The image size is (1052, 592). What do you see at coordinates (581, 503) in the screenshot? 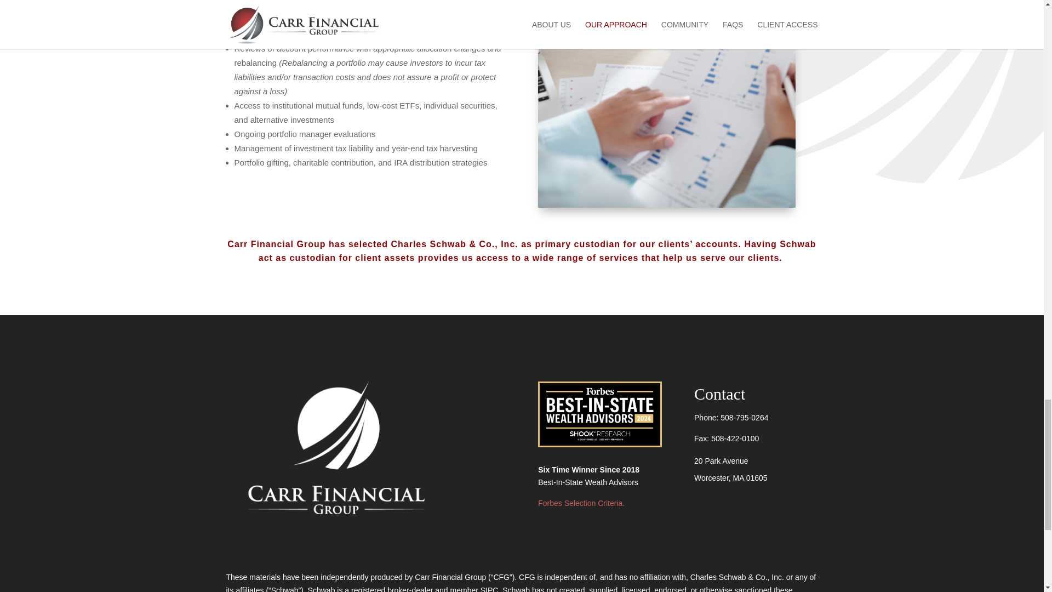
I see `Forbes Selection Criteria.` at bounding box center [581, 503].